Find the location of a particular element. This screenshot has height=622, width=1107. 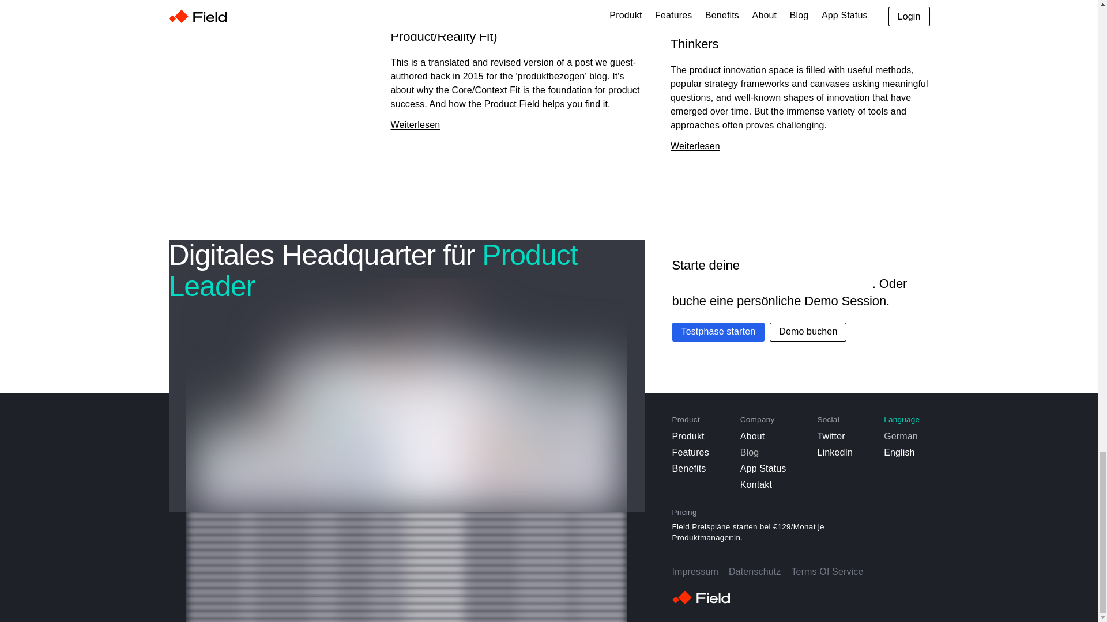

Testphase starten is located at coordinates (718, 332).